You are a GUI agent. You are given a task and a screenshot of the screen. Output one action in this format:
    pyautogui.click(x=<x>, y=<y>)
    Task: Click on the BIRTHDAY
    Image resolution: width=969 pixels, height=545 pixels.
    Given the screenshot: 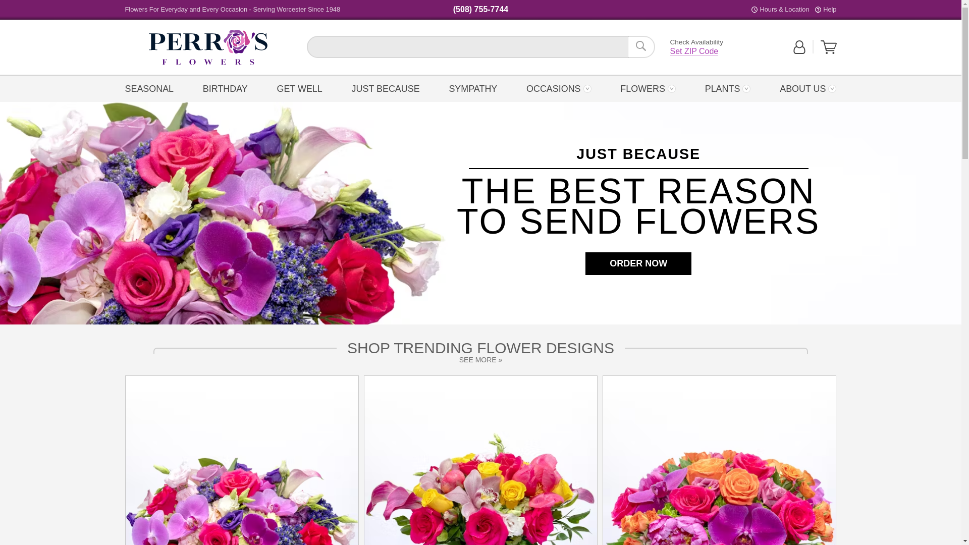 What is the action you would take?
    pyautogui.click(x=386, y=88)
    